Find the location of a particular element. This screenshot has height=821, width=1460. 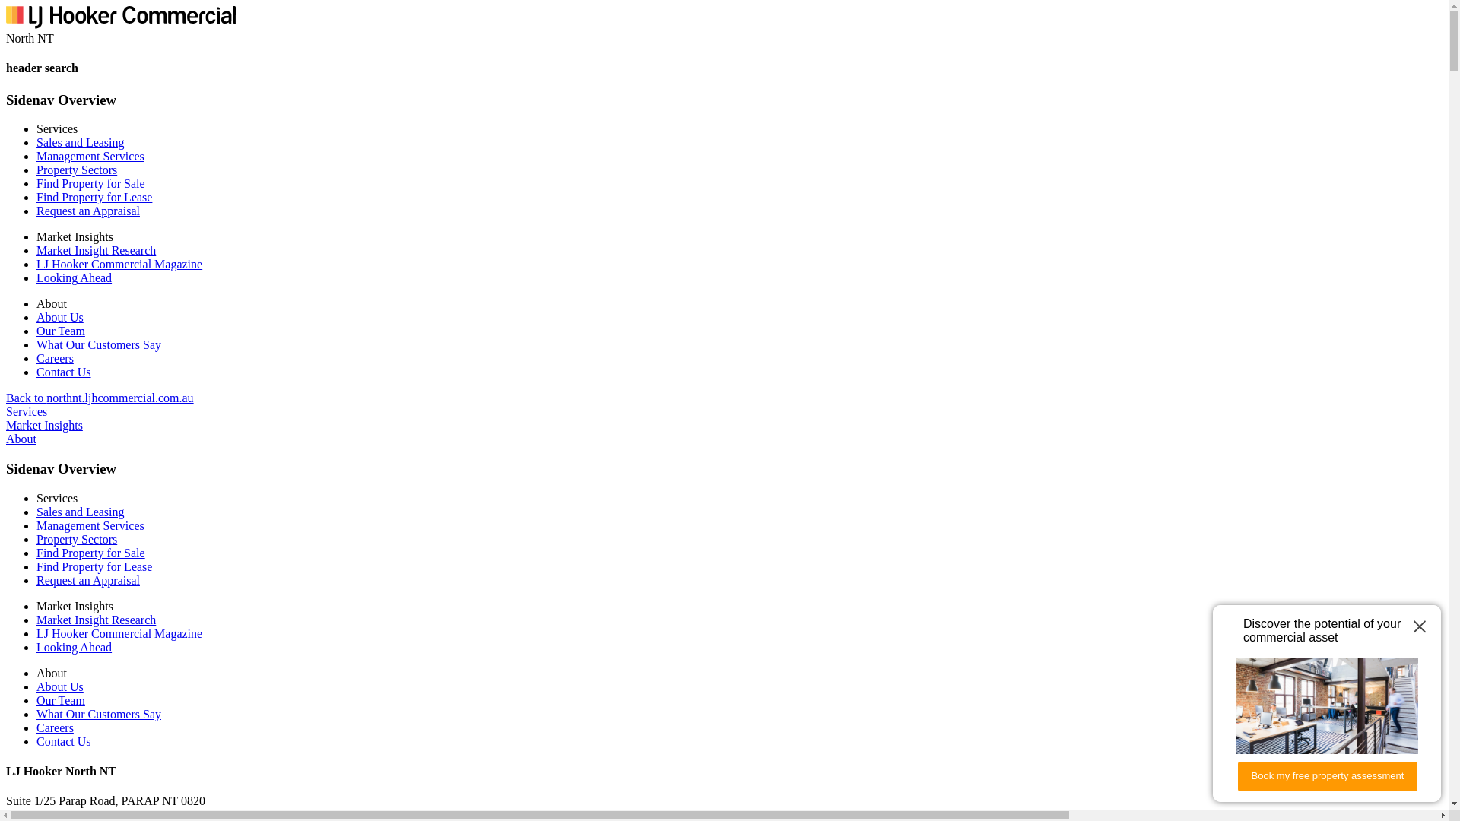

Request an Appraisal is located at coordinates (88, 211).